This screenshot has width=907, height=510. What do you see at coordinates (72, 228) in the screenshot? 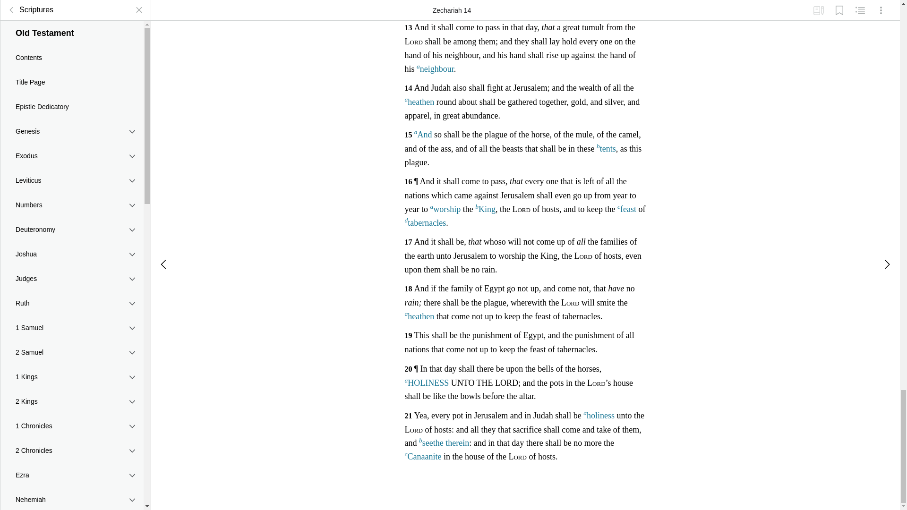
I see `Micah` at bounding box center [72, 228].